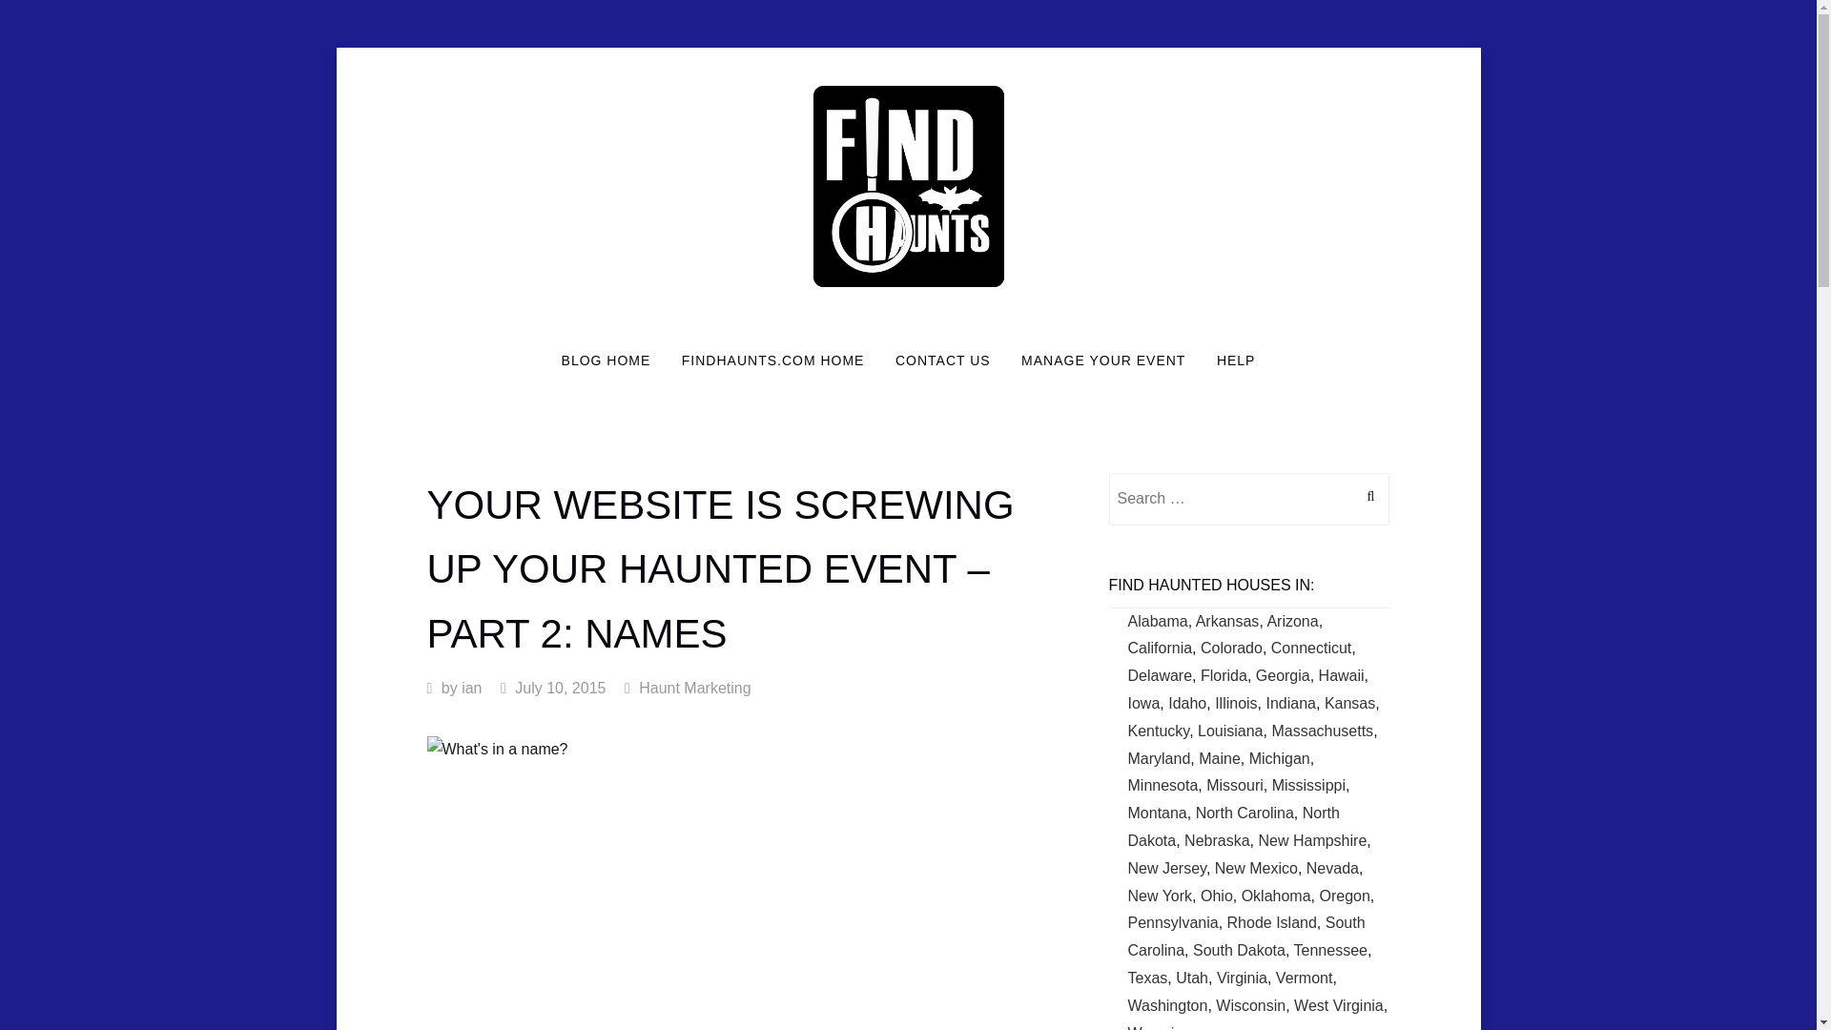  What do you see at coordinates (1232, 647) in the screenshot?
I see `Colorado` at bounding box center [1232, 647].